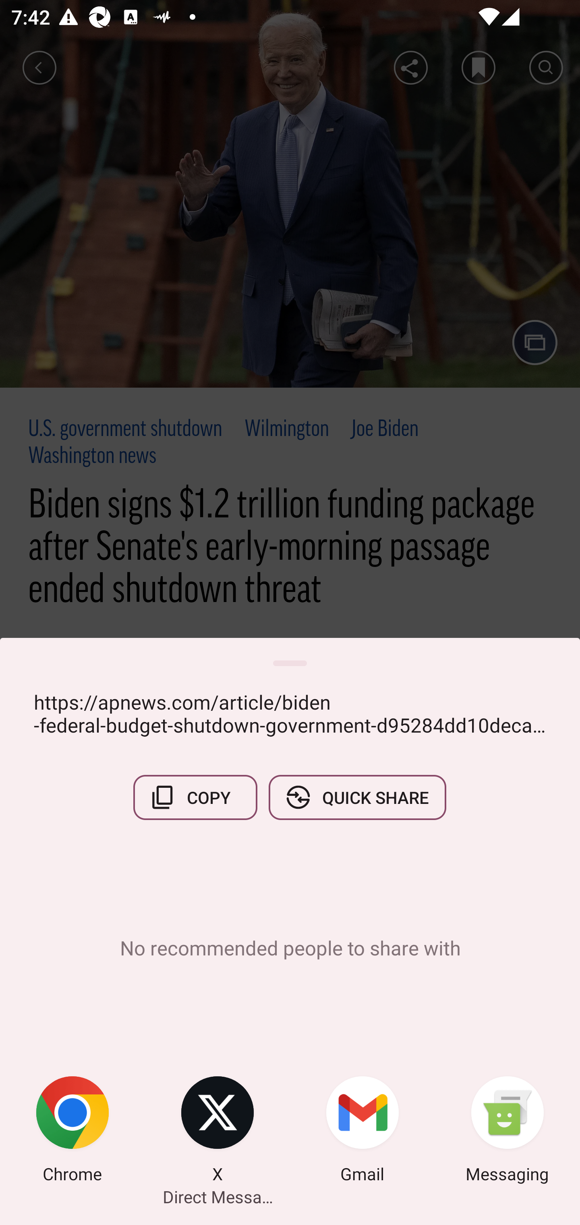 This screenshot has width=580, height=1225. Describe the element at coordinates (195, 797) in the screenshot. I see `COPY` at that location.